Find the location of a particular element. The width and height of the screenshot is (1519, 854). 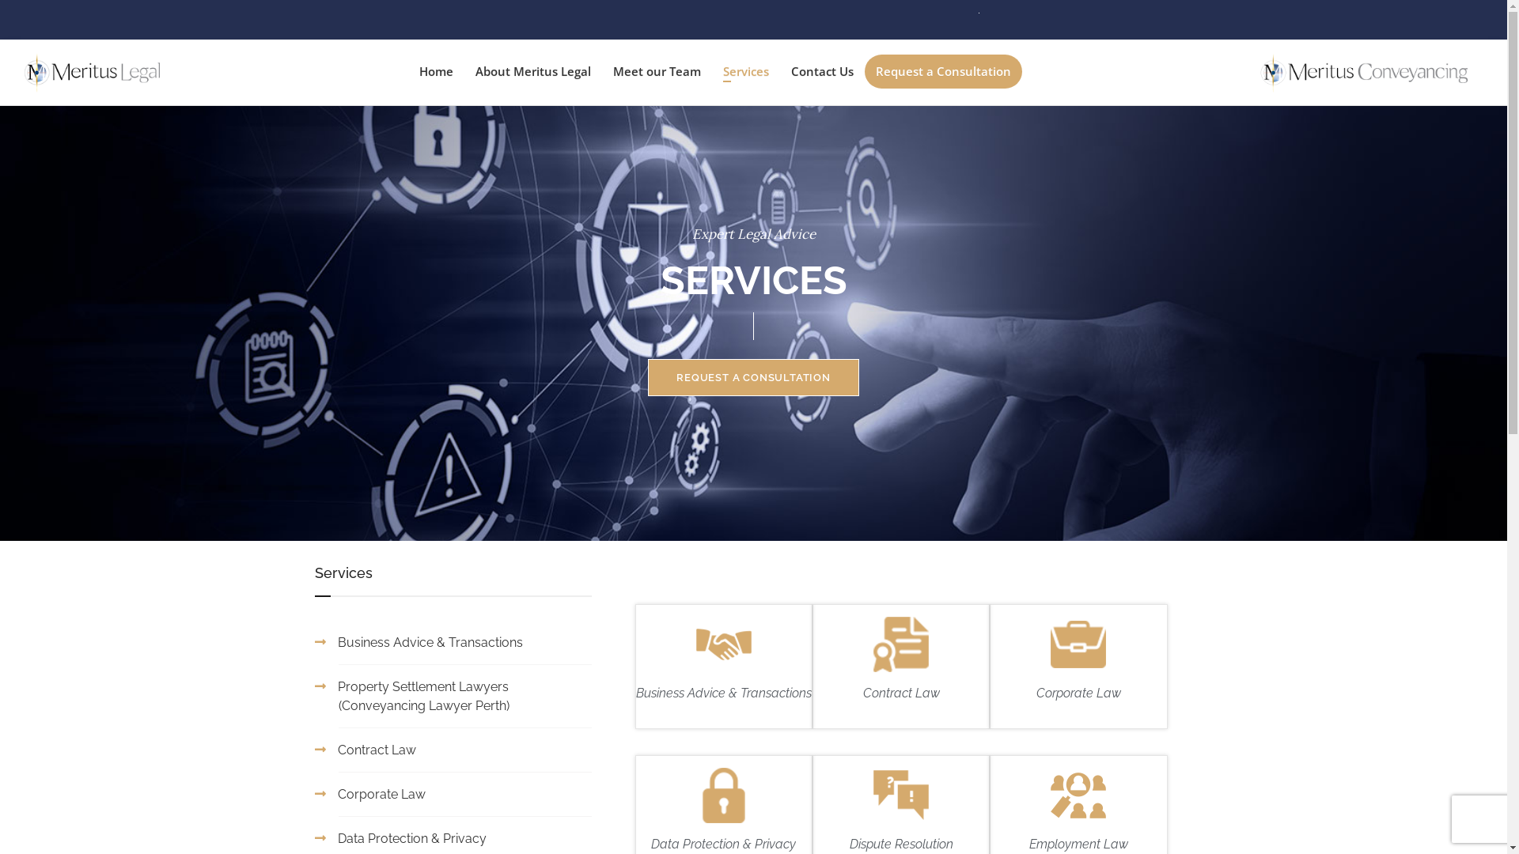

Corporate Law is located at coordinates (381, 794).